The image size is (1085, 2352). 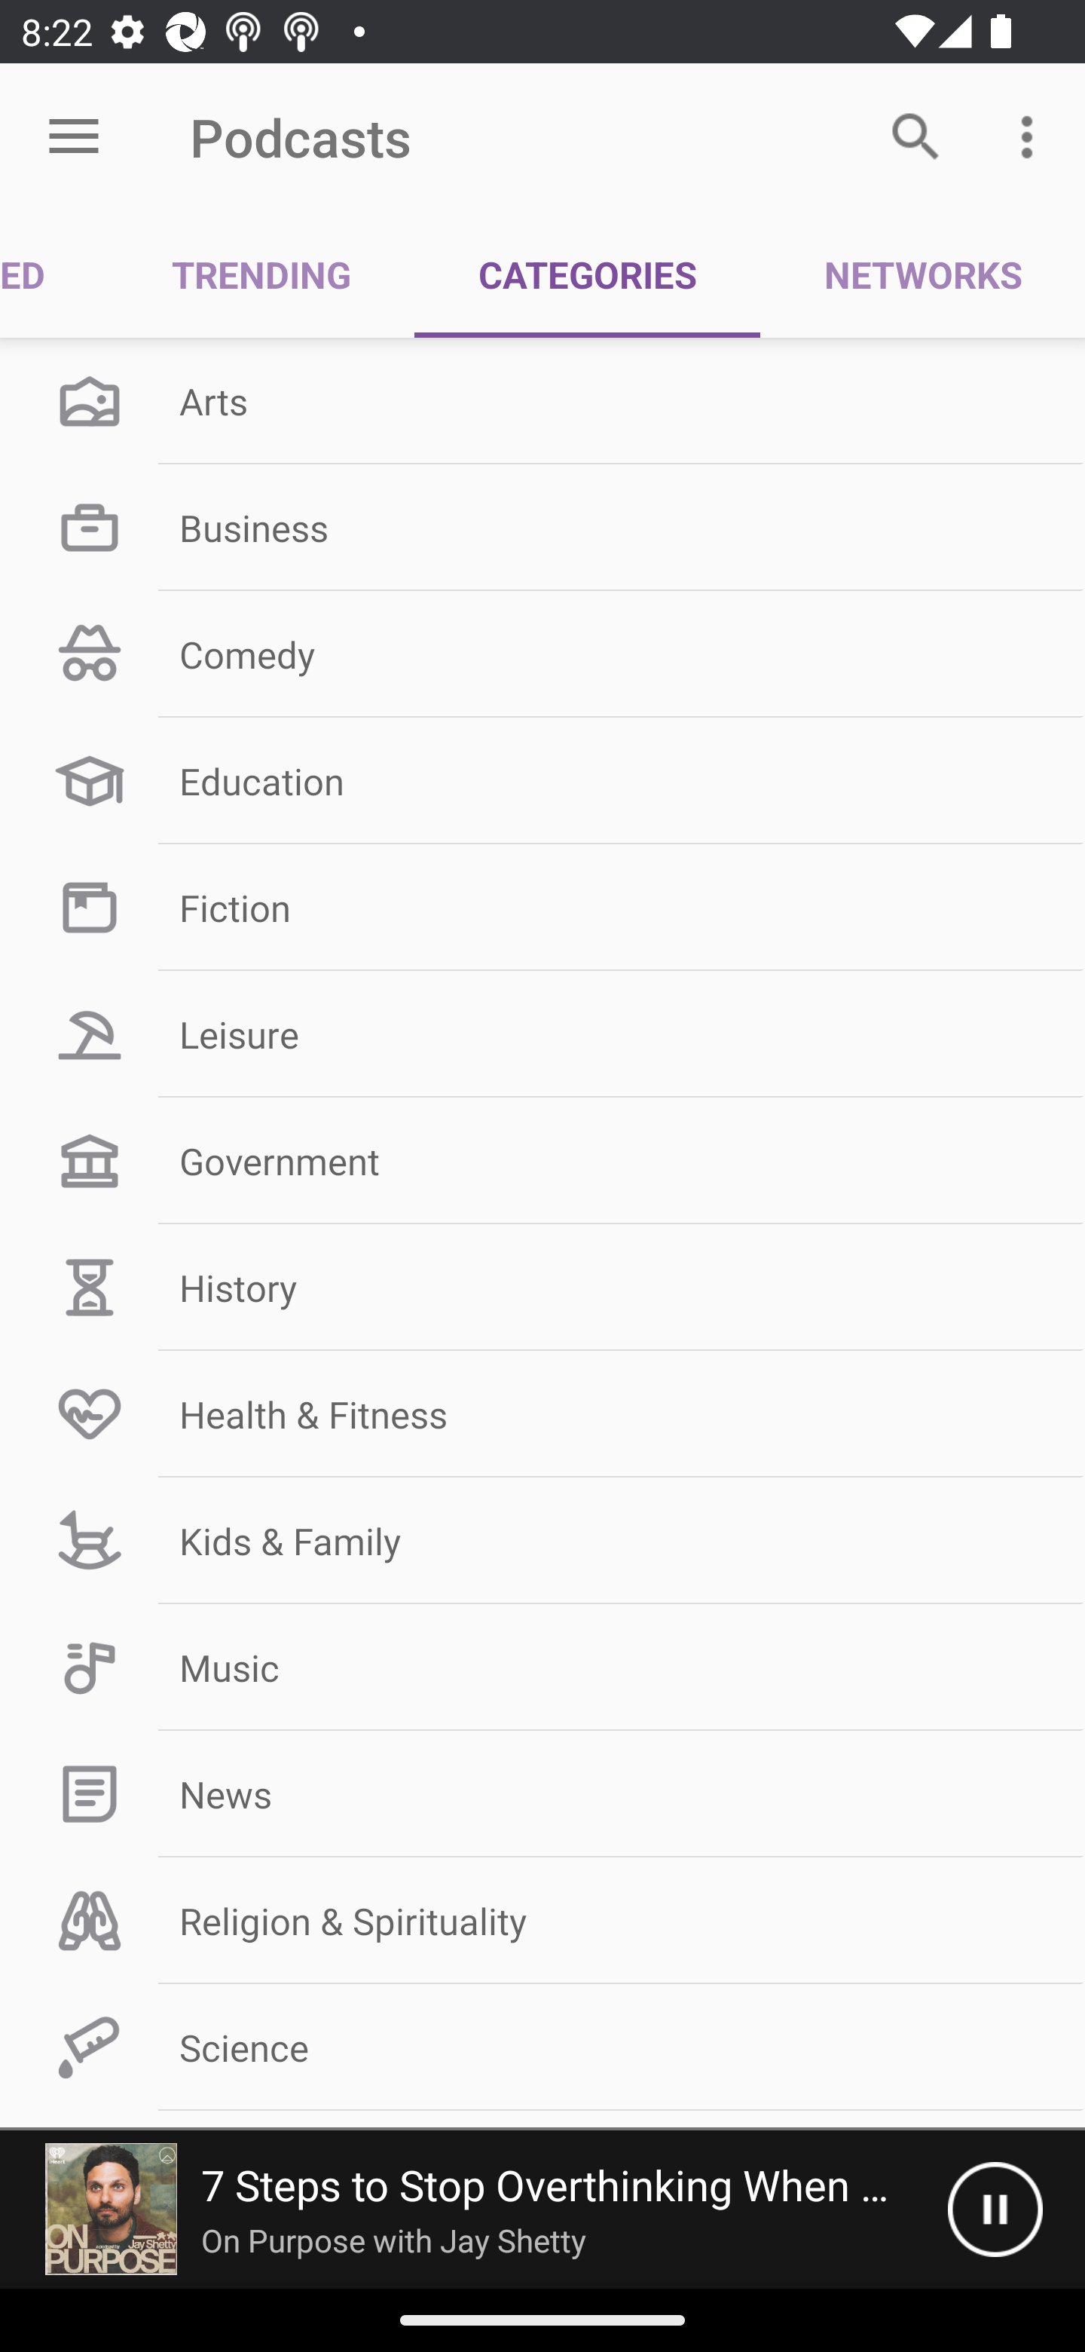 What do you see at coordinates (542, 401) in the screenshot?
I see `Arts` at bounding box center [542, 401].